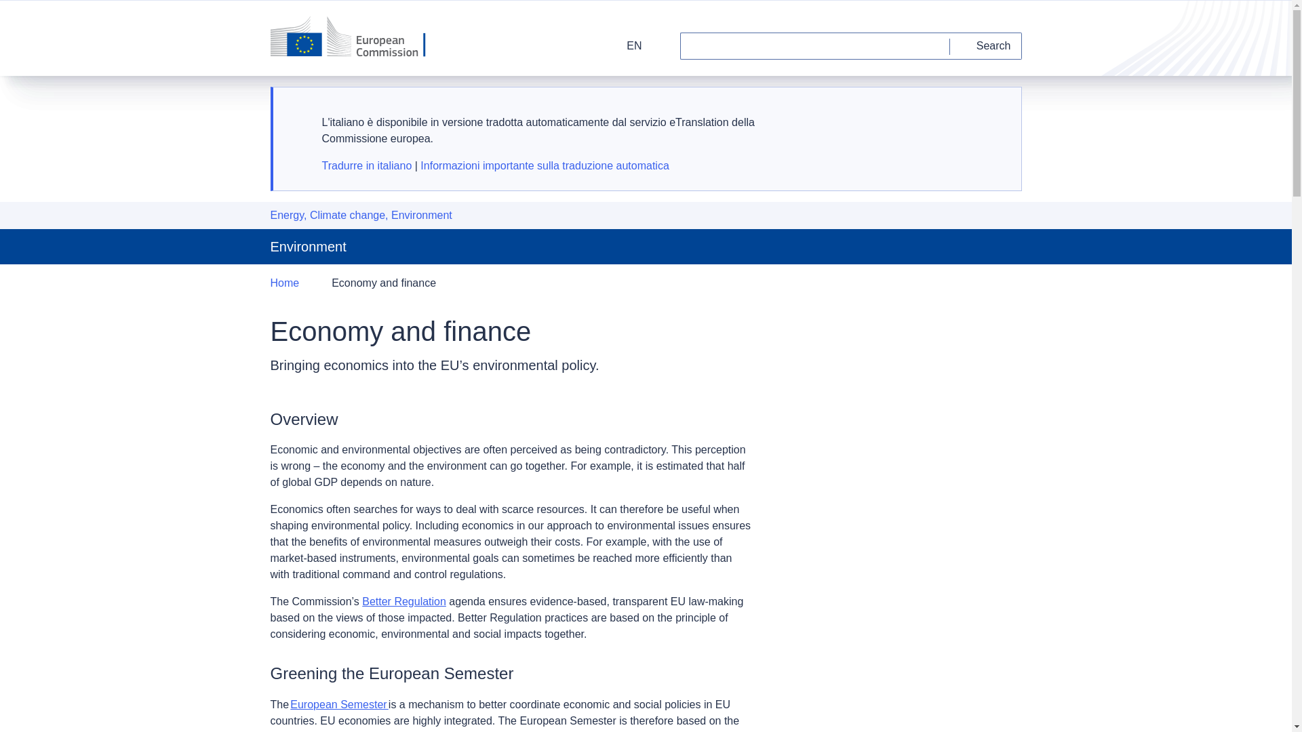  Describe the element at coordinates (357, 37) in the screenshot. I see `European Commission` at that location.